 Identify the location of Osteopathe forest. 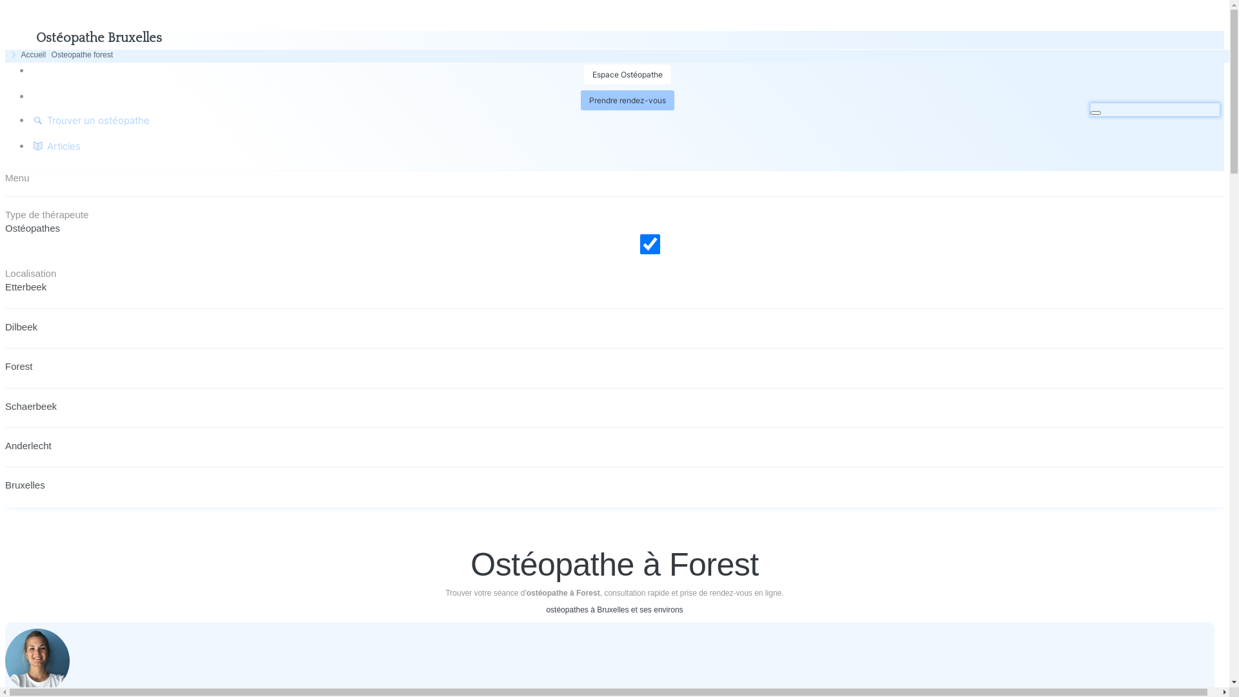
(76, 54).